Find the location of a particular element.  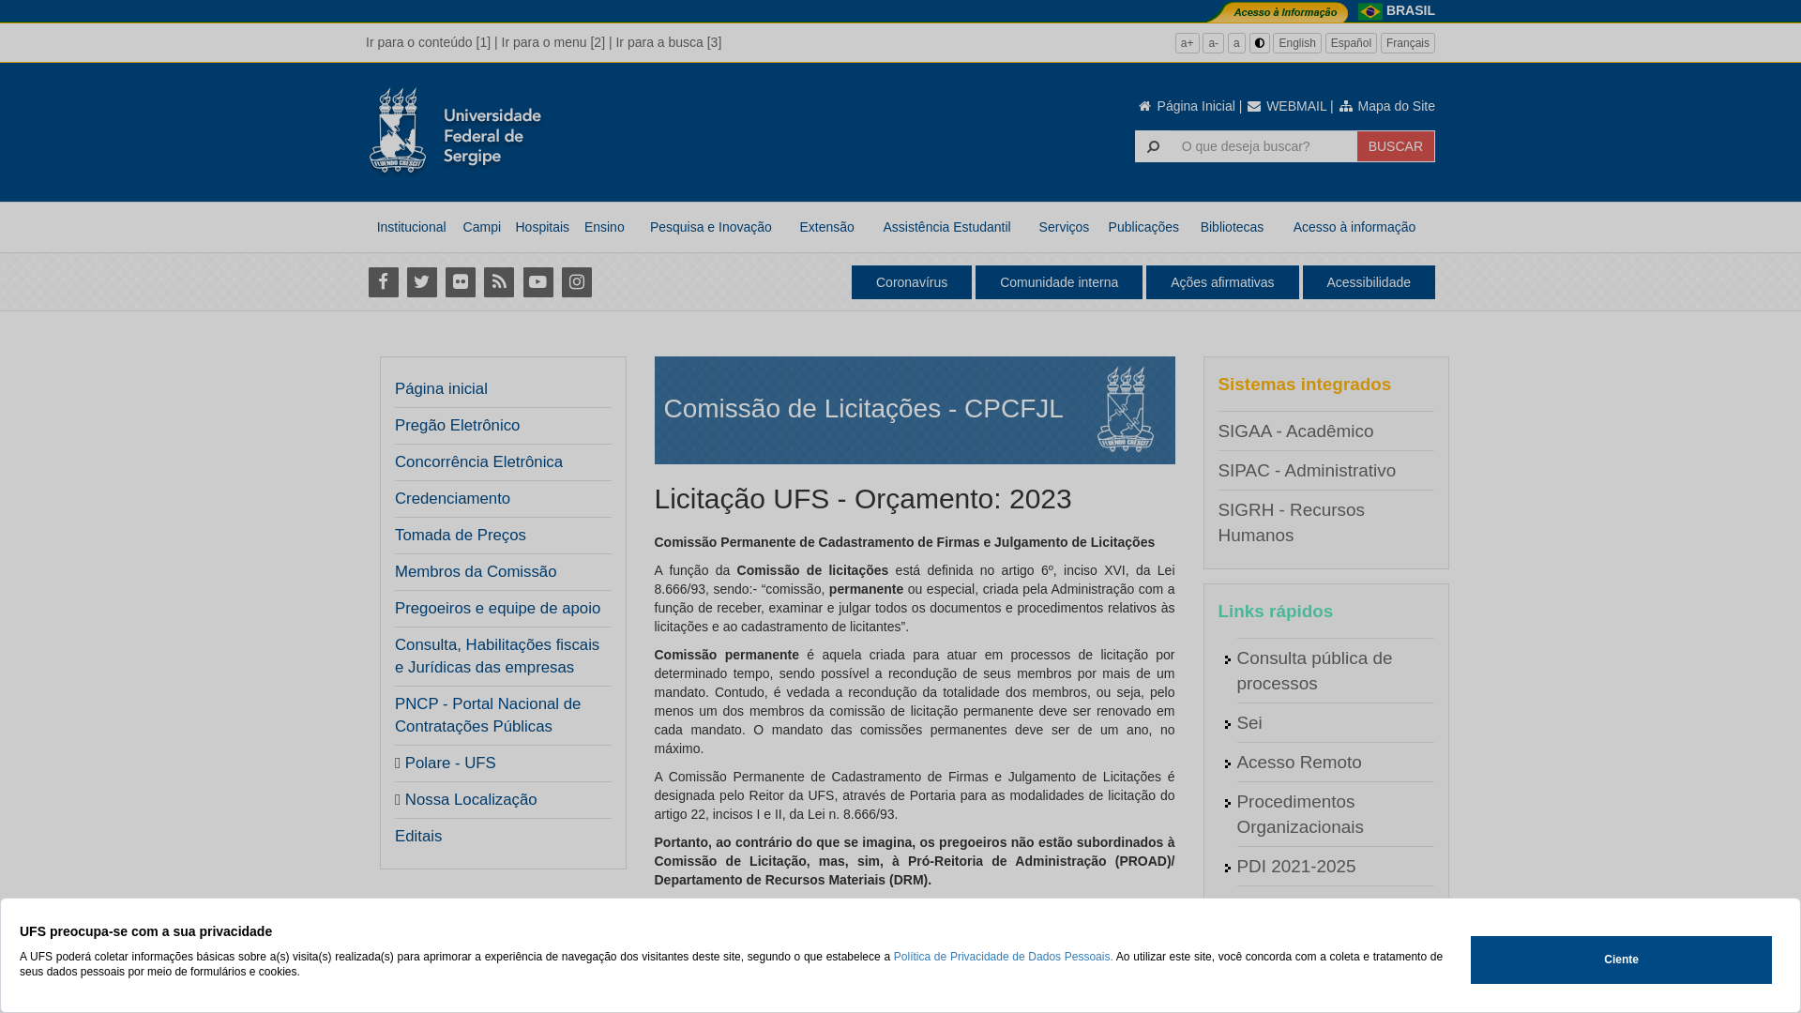

Ensino is located at coordinates (604, 227).